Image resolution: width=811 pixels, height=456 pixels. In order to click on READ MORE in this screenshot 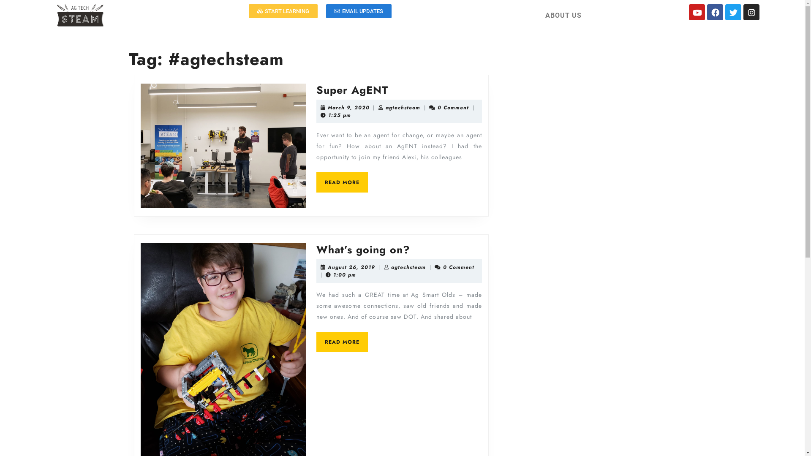, I will do `click(342, 182)`.